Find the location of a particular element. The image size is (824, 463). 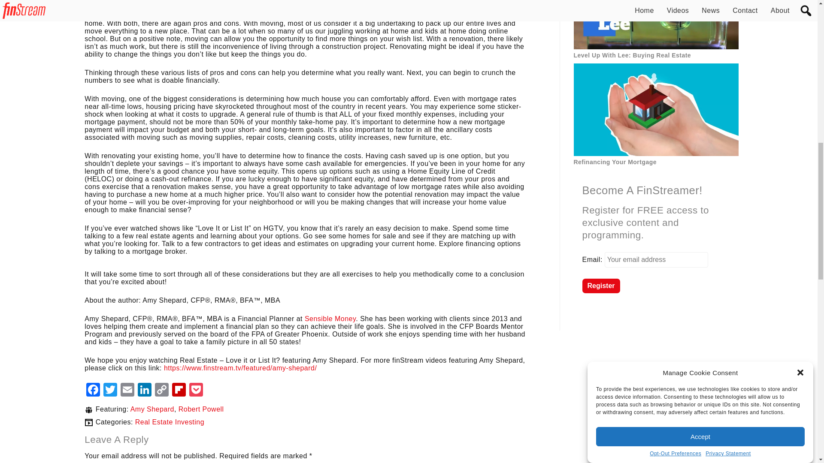

LinkedIn is located at coordinates (144, 391).